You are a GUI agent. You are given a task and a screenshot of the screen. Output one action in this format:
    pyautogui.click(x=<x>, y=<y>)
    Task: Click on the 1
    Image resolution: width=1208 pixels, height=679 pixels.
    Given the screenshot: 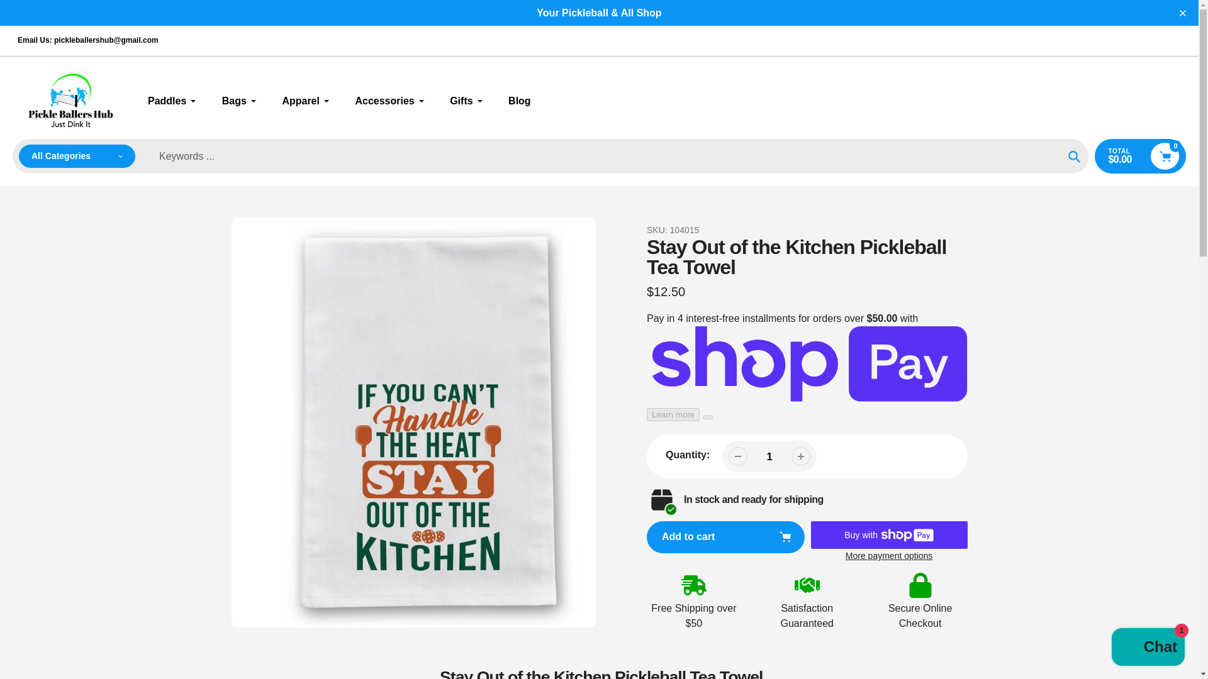 What is the action you would take?
    pyautogui.click(x=769, y=456)
    